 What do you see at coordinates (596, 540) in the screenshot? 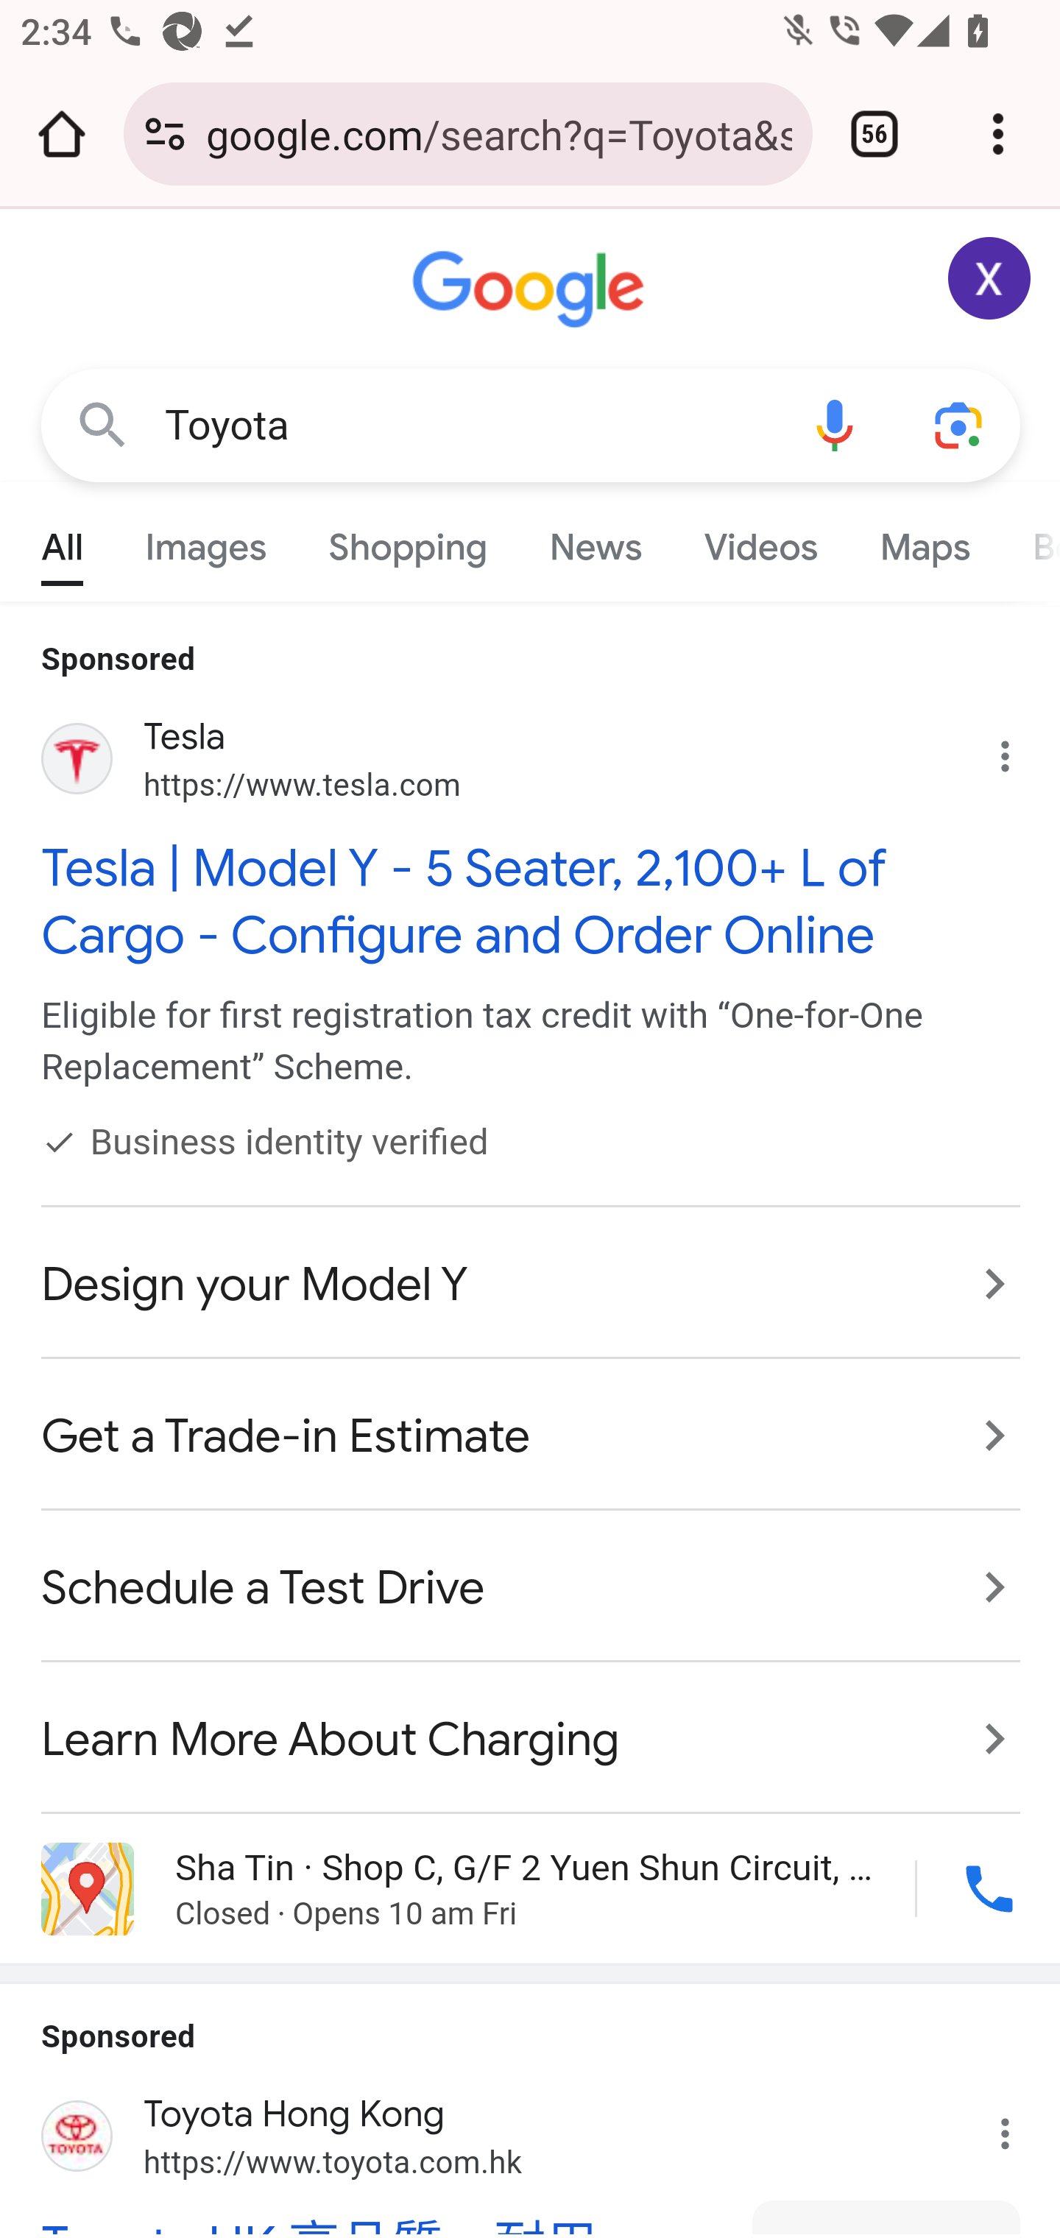
I see `News` at bounding box center [596, 540].